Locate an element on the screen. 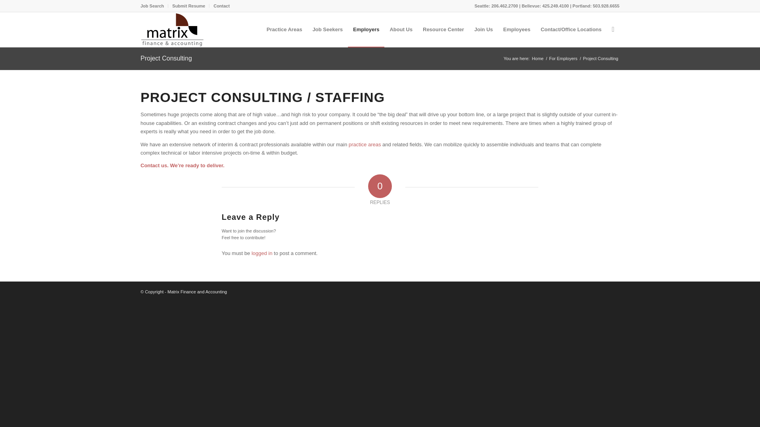 Image resolution: width=760 pixels, height=427 pixels. Employees is located at coordinates (517, 29).